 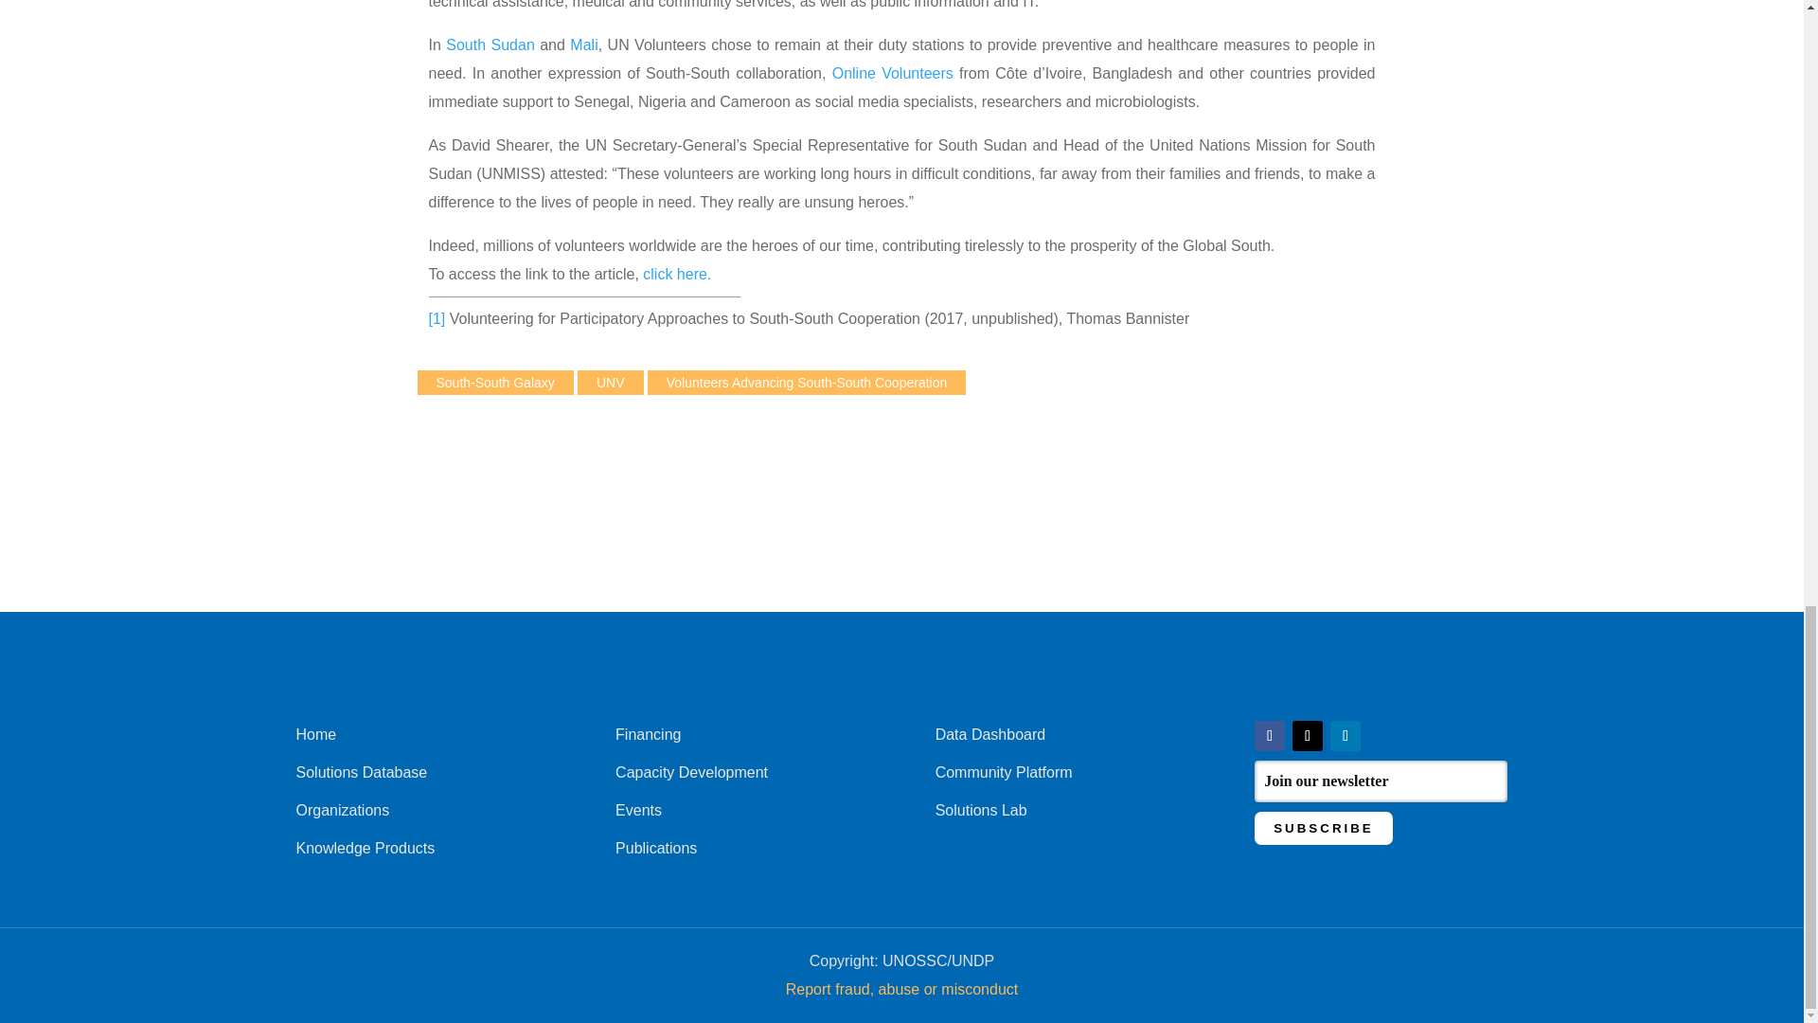 I want to click on South-South Galaxy, so click(x=494, y=382).